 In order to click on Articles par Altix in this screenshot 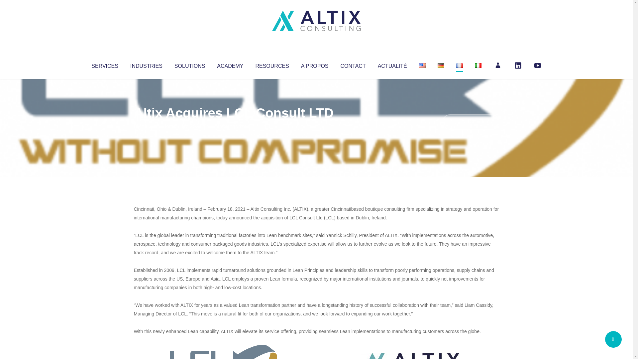, I will do `click(146, 126)`.